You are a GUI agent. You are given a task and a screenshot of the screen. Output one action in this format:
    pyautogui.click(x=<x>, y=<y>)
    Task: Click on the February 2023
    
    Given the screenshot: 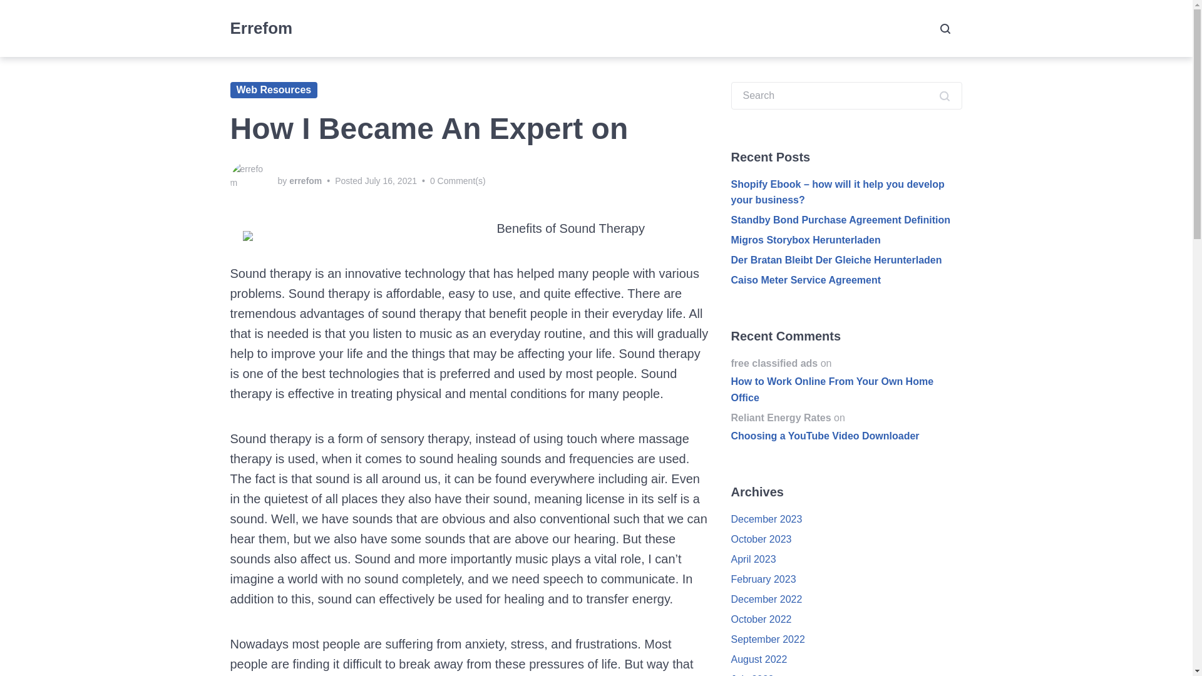 What is the action you would take?
    pyautogui.click(x=763, y=579)
    